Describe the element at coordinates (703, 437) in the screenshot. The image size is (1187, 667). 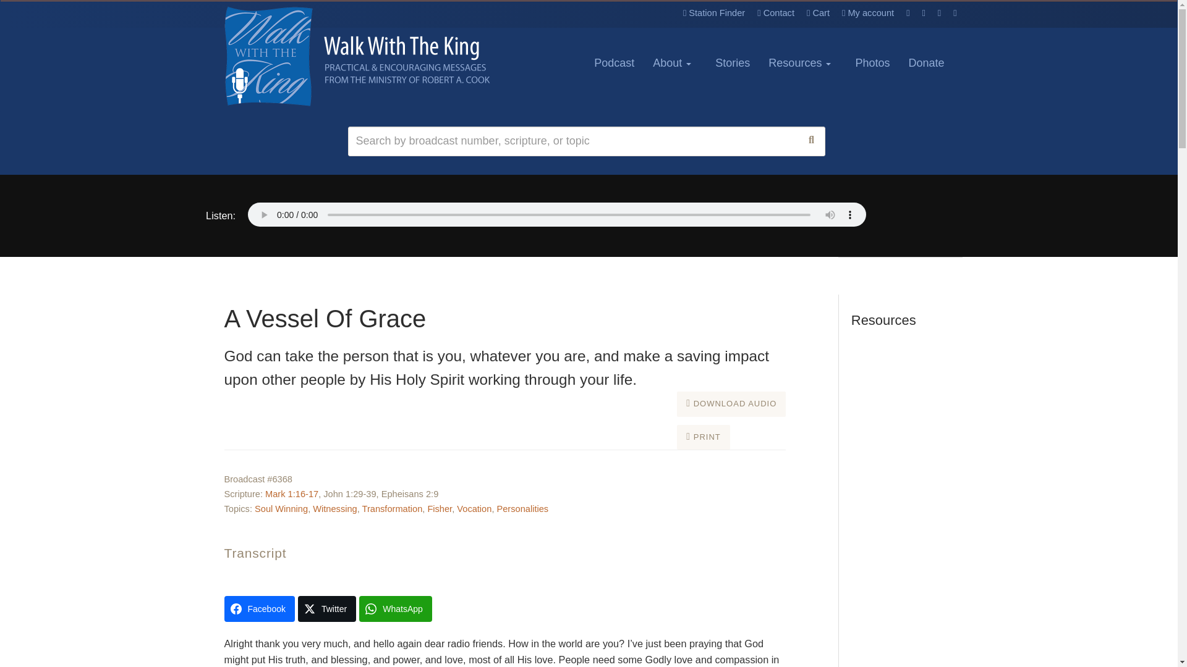
I see `PRINT` at that location.